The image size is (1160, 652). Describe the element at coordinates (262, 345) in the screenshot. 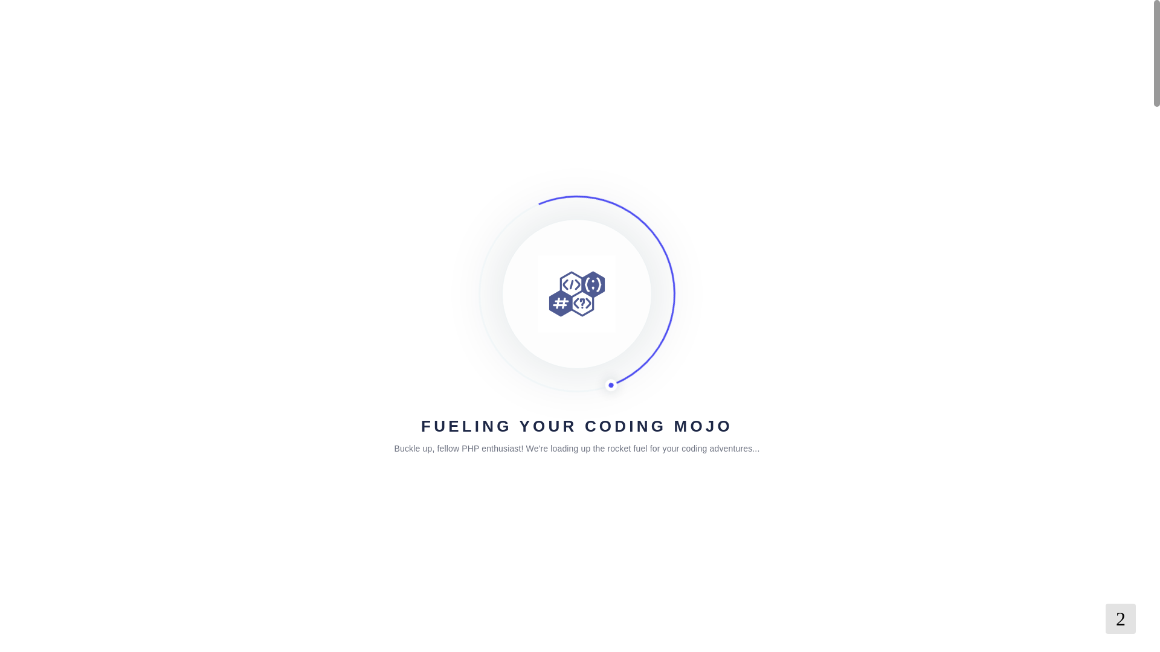

I see `nicolas.hamill` at that location.